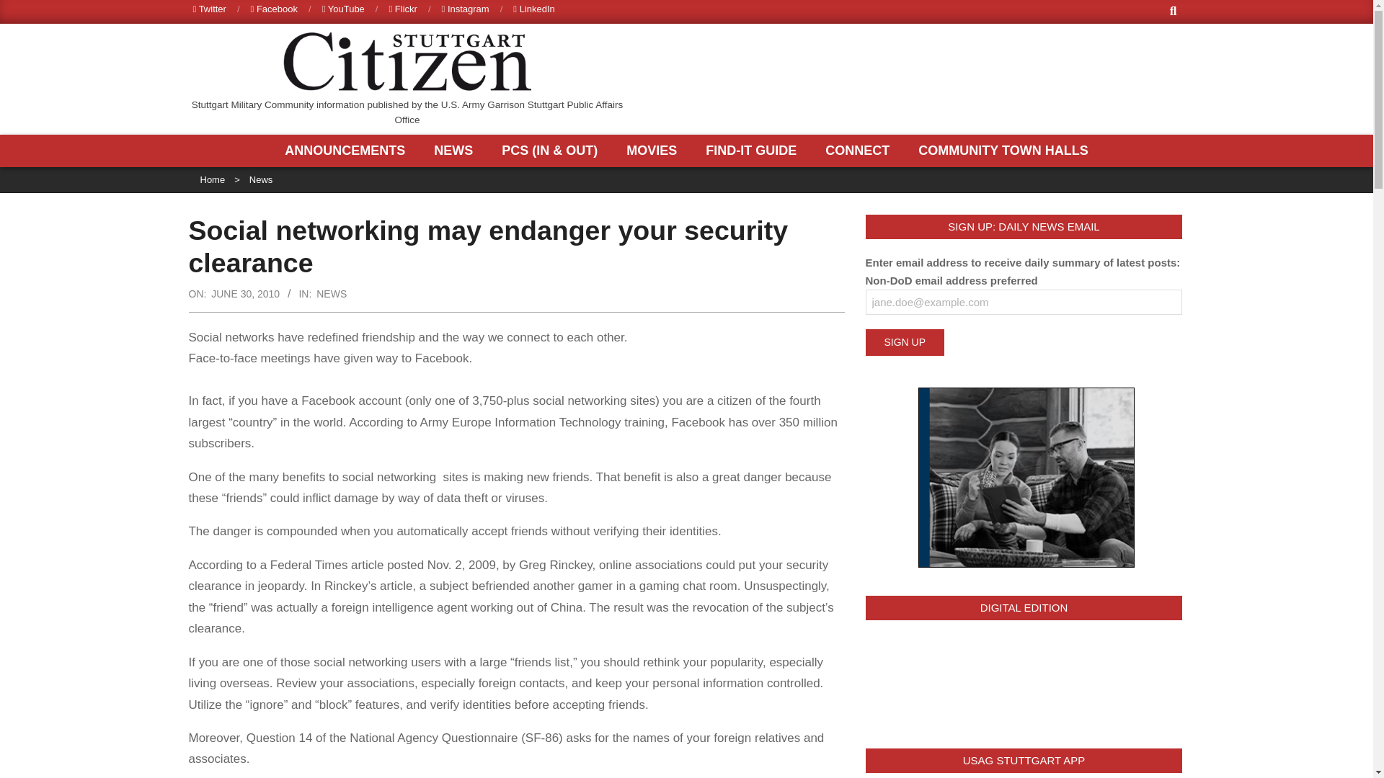 Image resolution: width=1384 pixels, height=778 pixels. Describe the element at coordinates (533, 9) in the screenshot. I see `LinkedIn` at that location.